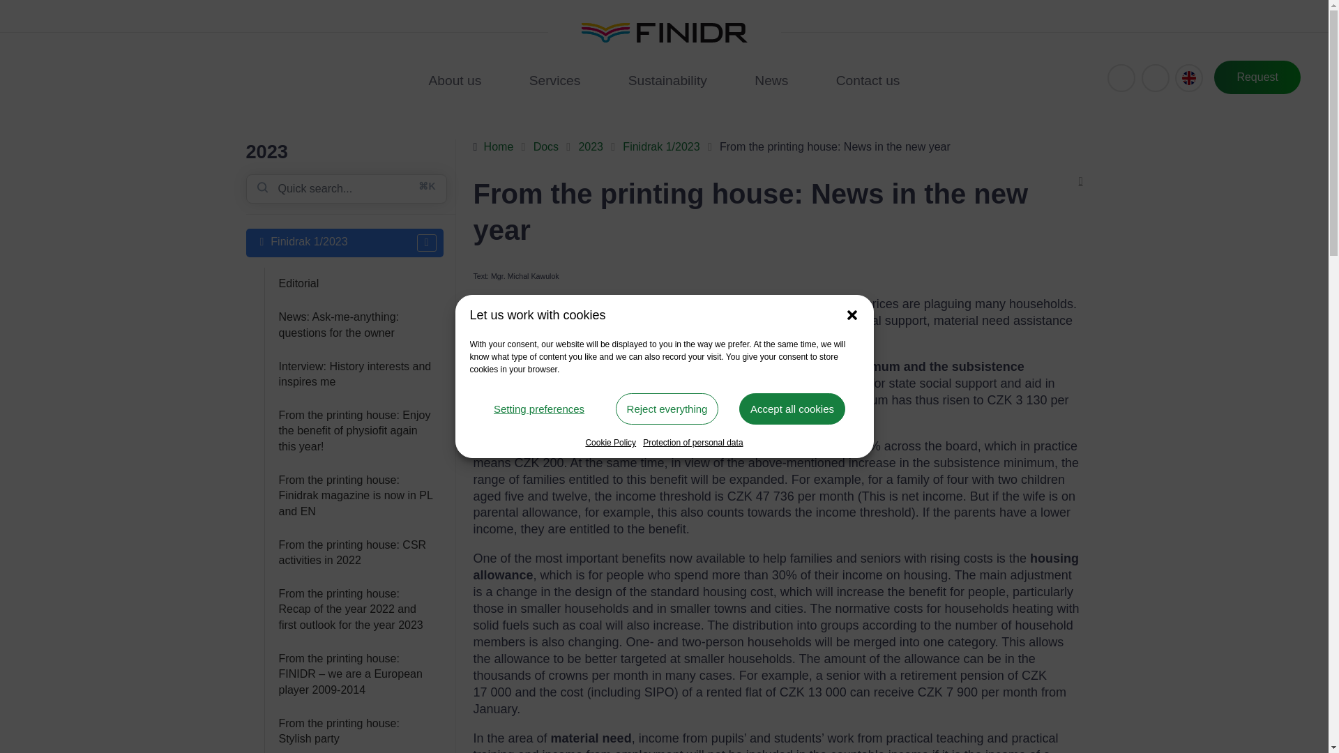 This screenshot has width=1339, height=753. I want to click on Protection of personal data, so click(693, 442).